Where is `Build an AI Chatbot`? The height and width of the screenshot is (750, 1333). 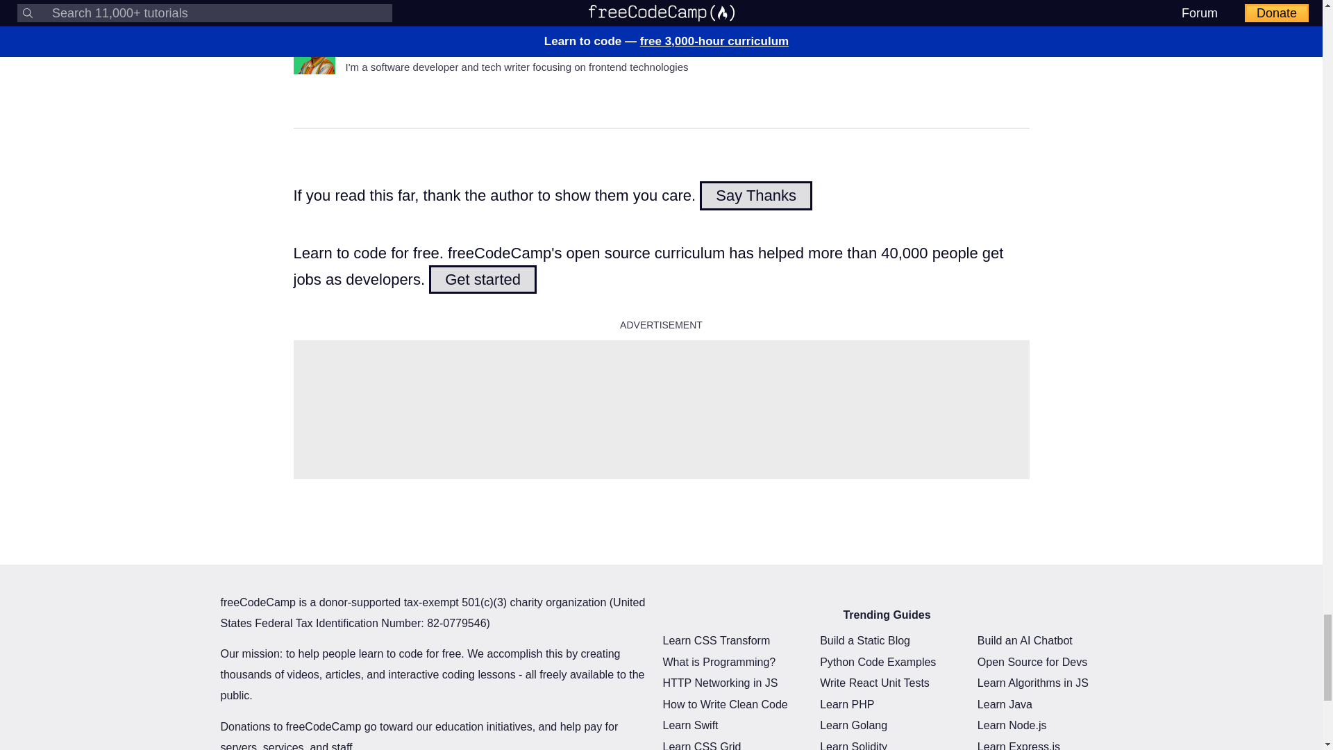
Build an AI Chatbot is located at coordinates (1025, 640).